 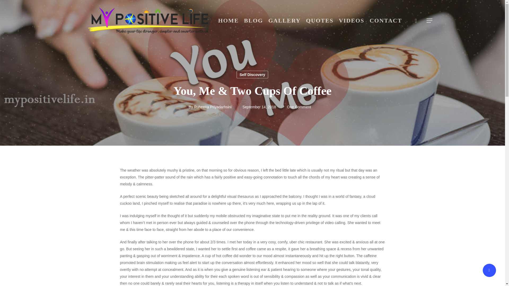 I want to click on Ruheena Priyadarhsini, so click(x=213, y=107).